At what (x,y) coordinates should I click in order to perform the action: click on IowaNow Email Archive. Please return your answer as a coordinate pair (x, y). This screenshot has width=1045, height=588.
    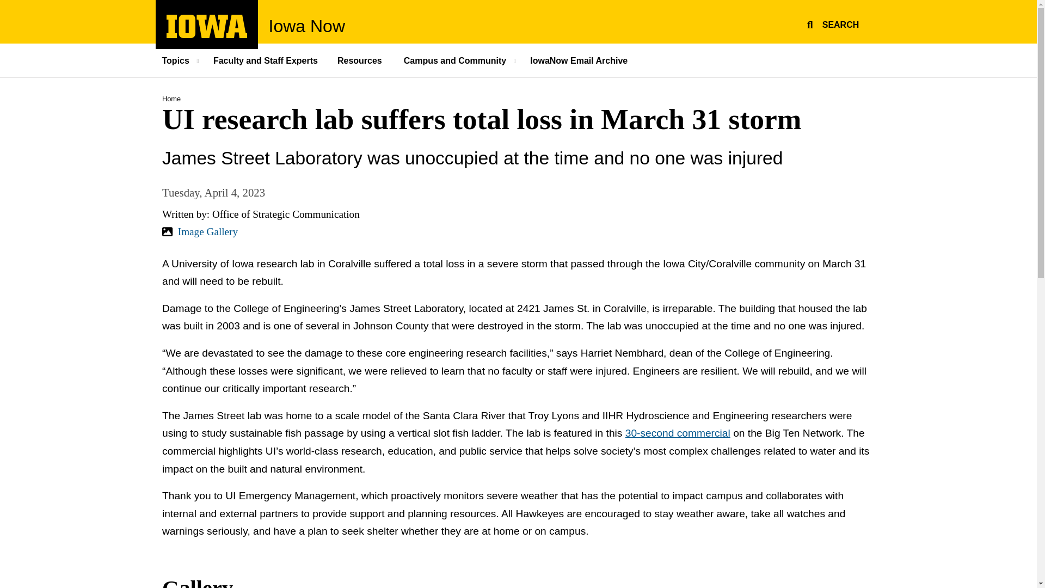
    Looking at the image, I should click on (579, 60).